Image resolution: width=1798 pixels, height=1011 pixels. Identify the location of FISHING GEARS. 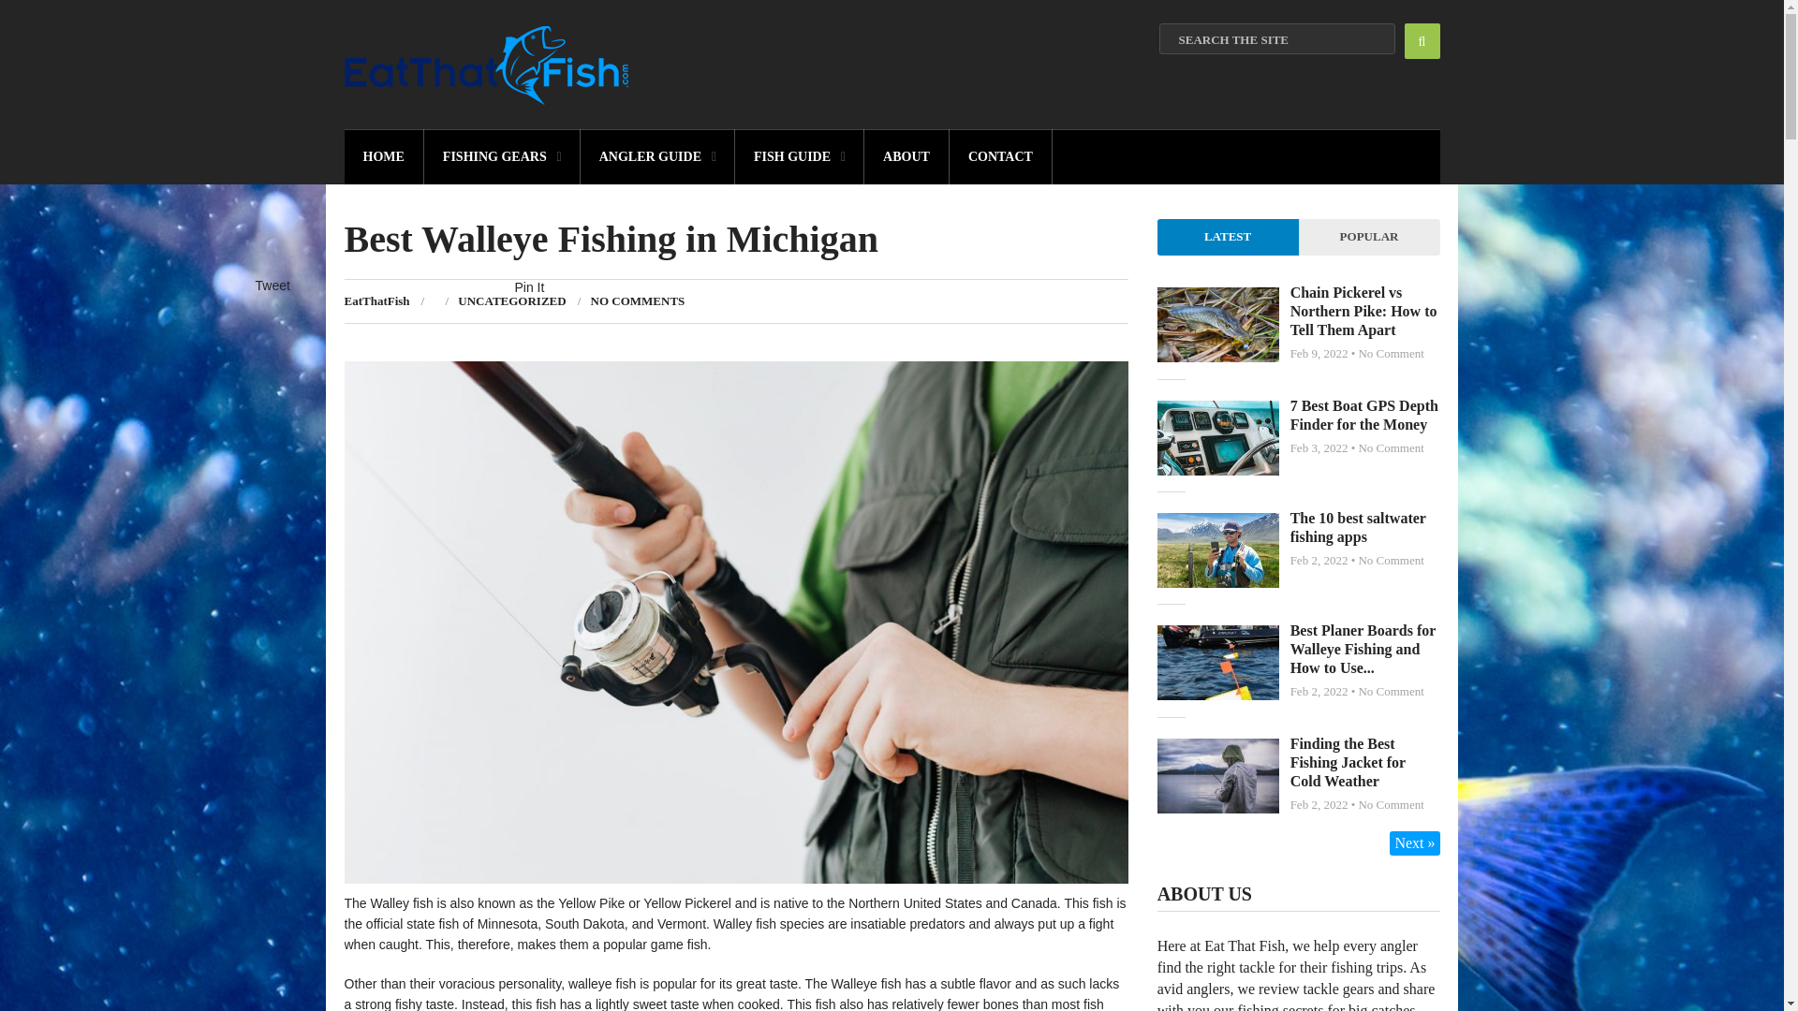
(502, 156).